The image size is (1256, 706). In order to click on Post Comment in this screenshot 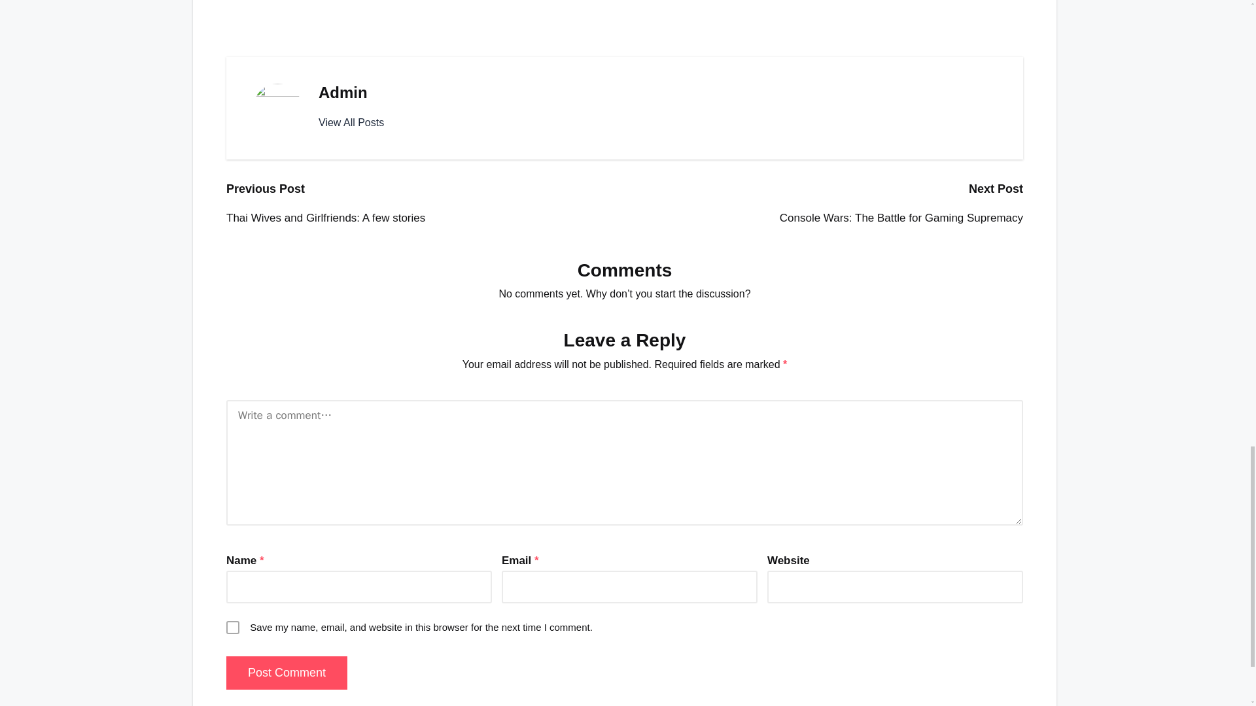, I will do `click(287, 673)`.